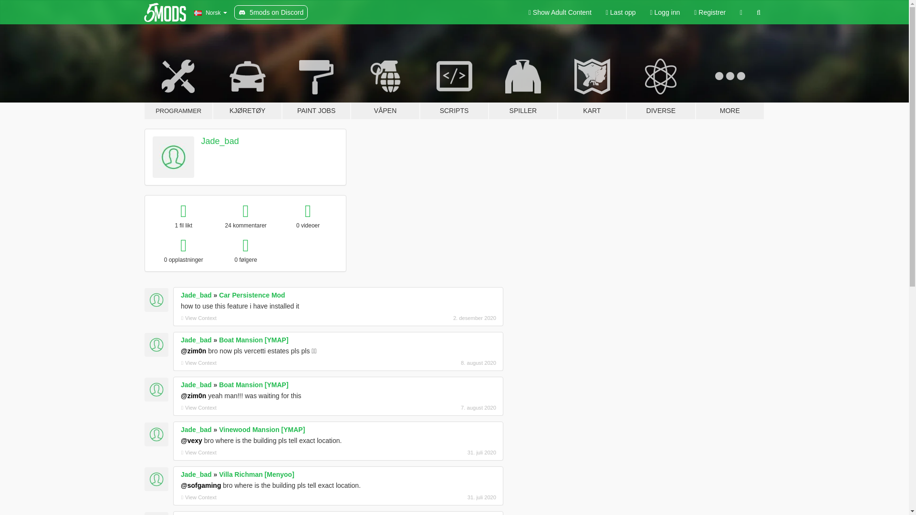 This screenshot has width=916, height=515. What do you see at coordinates (271, 12) in the screenshot?
I see `5mods on Discord` at bounding box center [271, 12].